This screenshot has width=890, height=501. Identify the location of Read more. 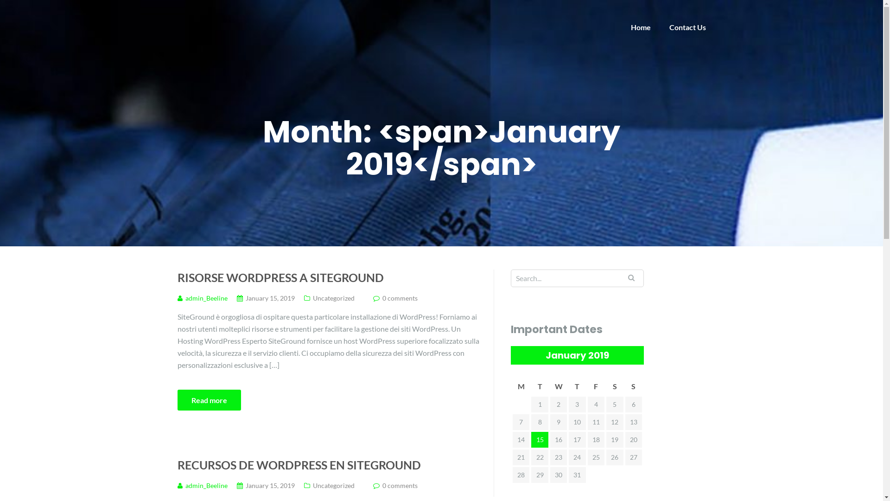
(209, 400).